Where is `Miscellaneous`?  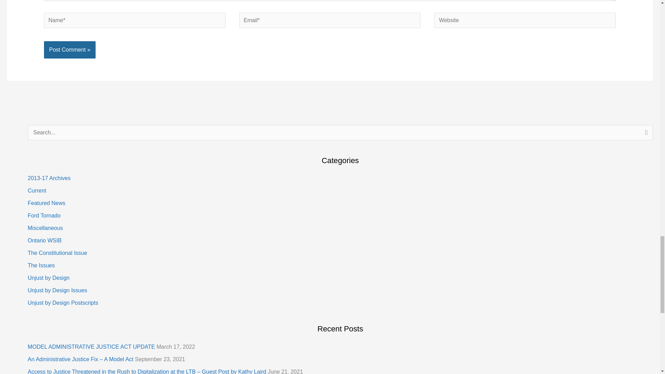
Miscellaneous is located at coordinates (45, 228).